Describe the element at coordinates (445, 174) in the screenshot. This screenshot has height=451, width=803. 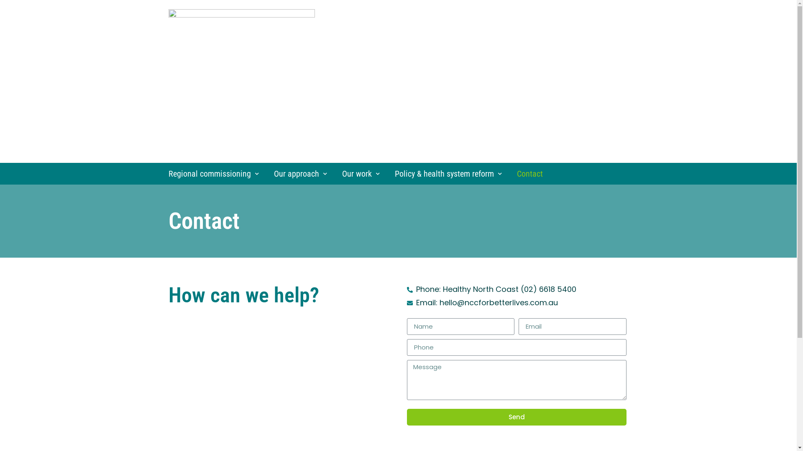
I see `Policy & health system reform` at that location.